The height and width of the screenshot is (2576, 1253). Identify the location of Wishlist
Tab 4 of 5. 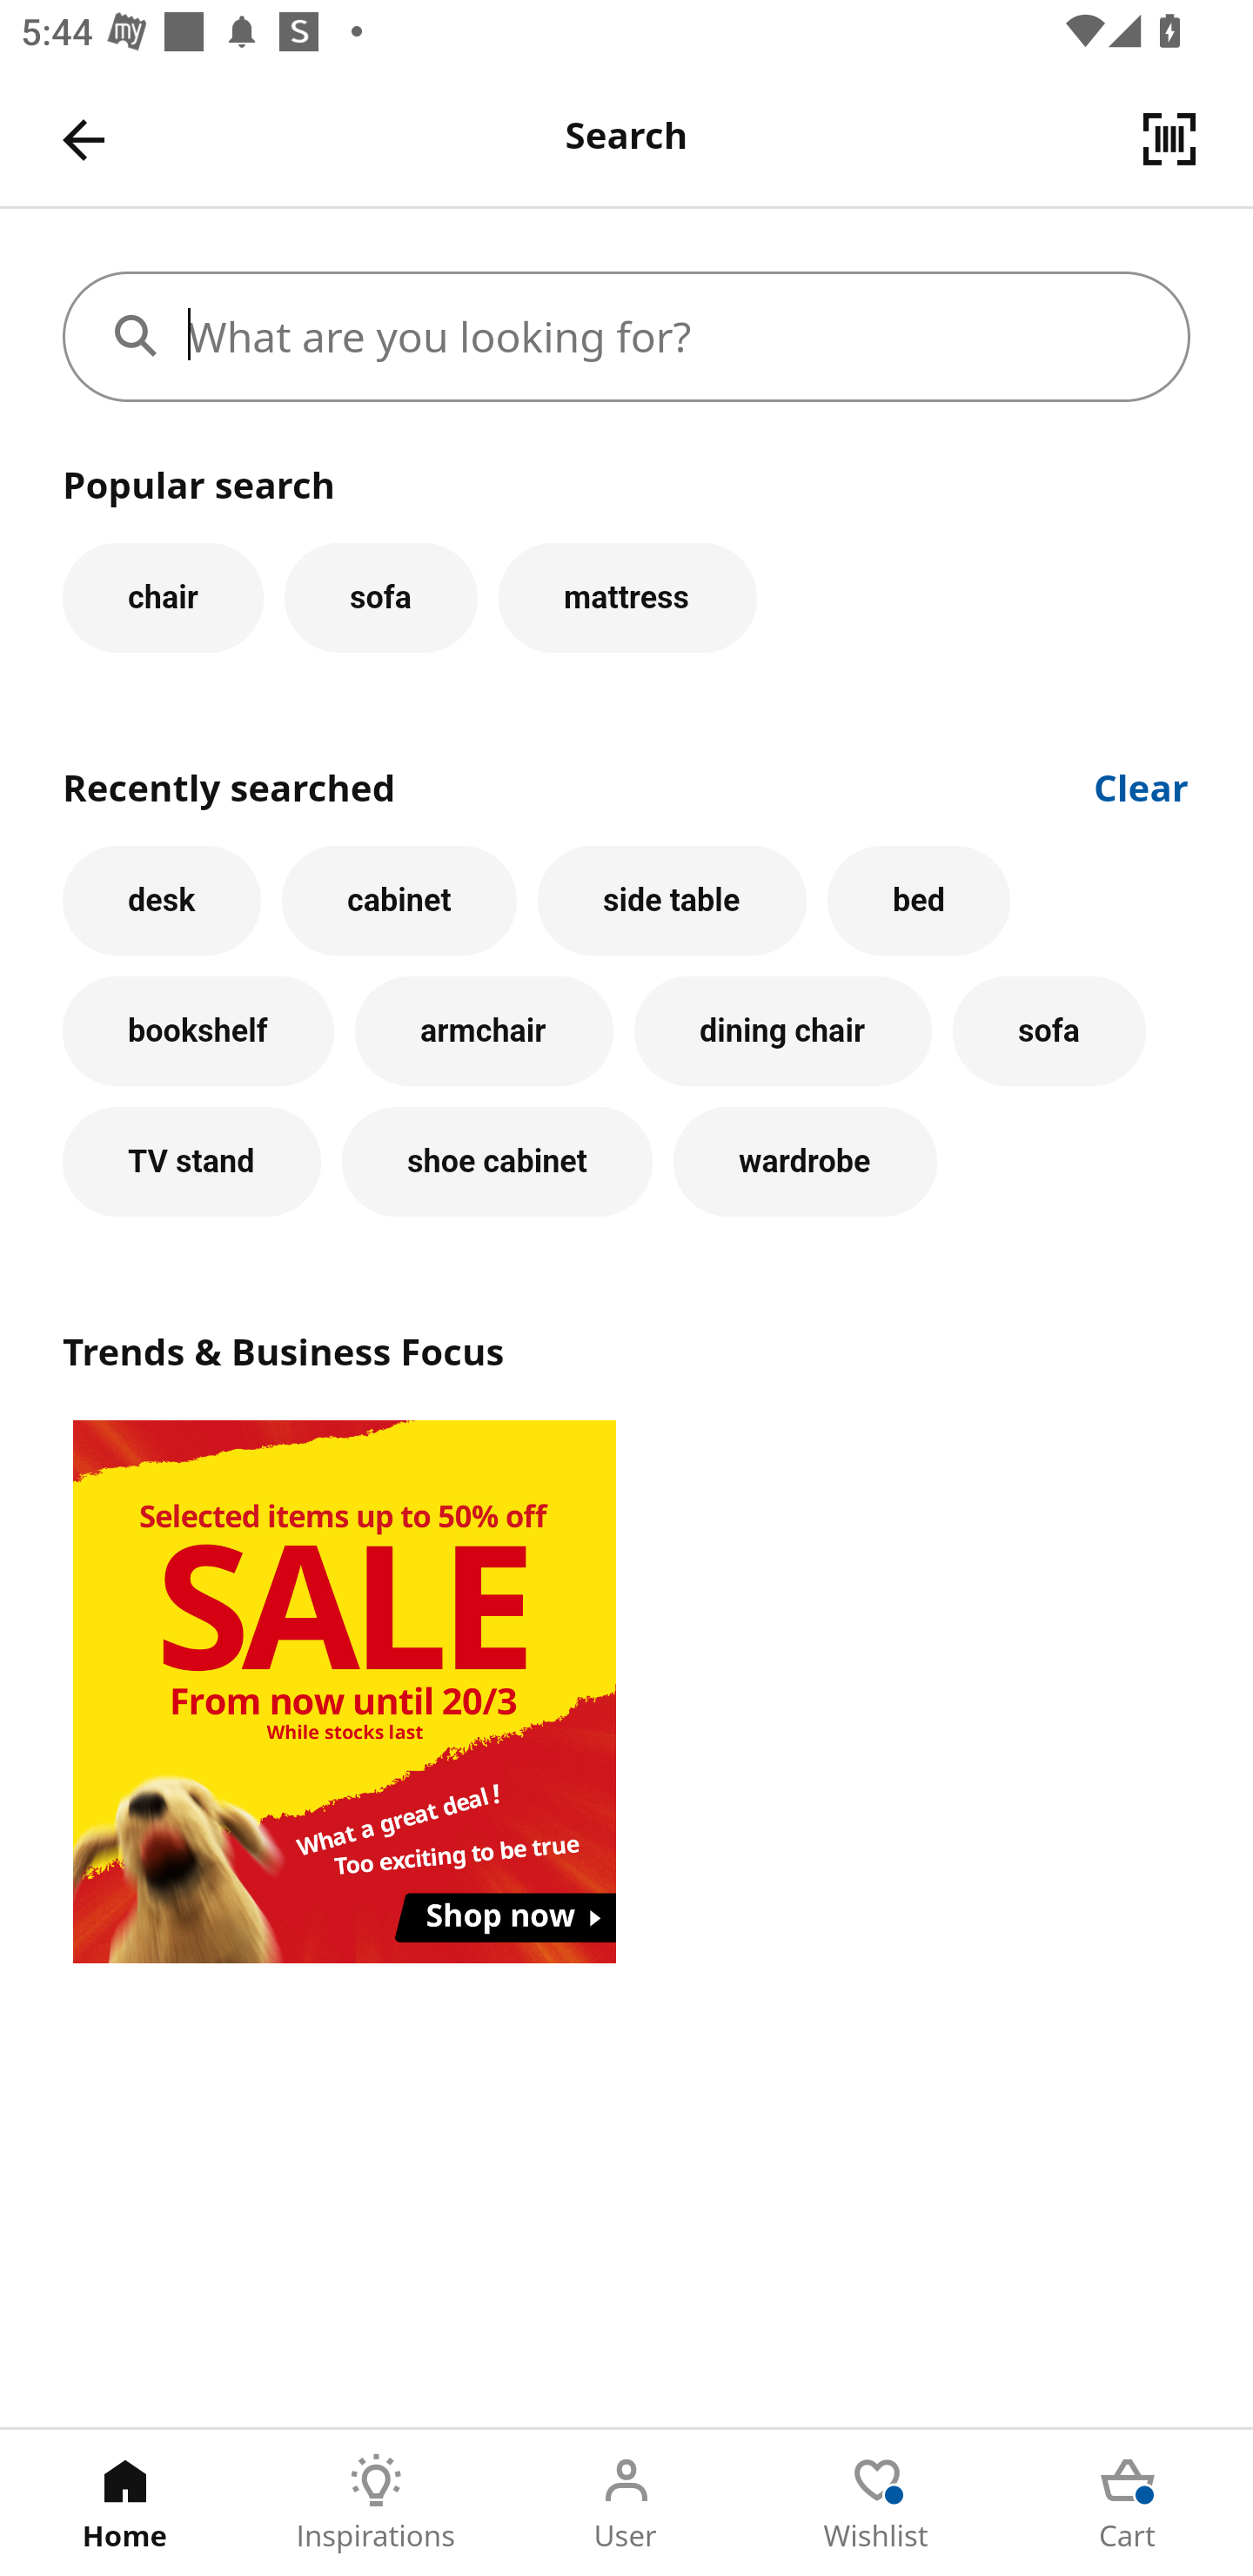
(877, 2503).